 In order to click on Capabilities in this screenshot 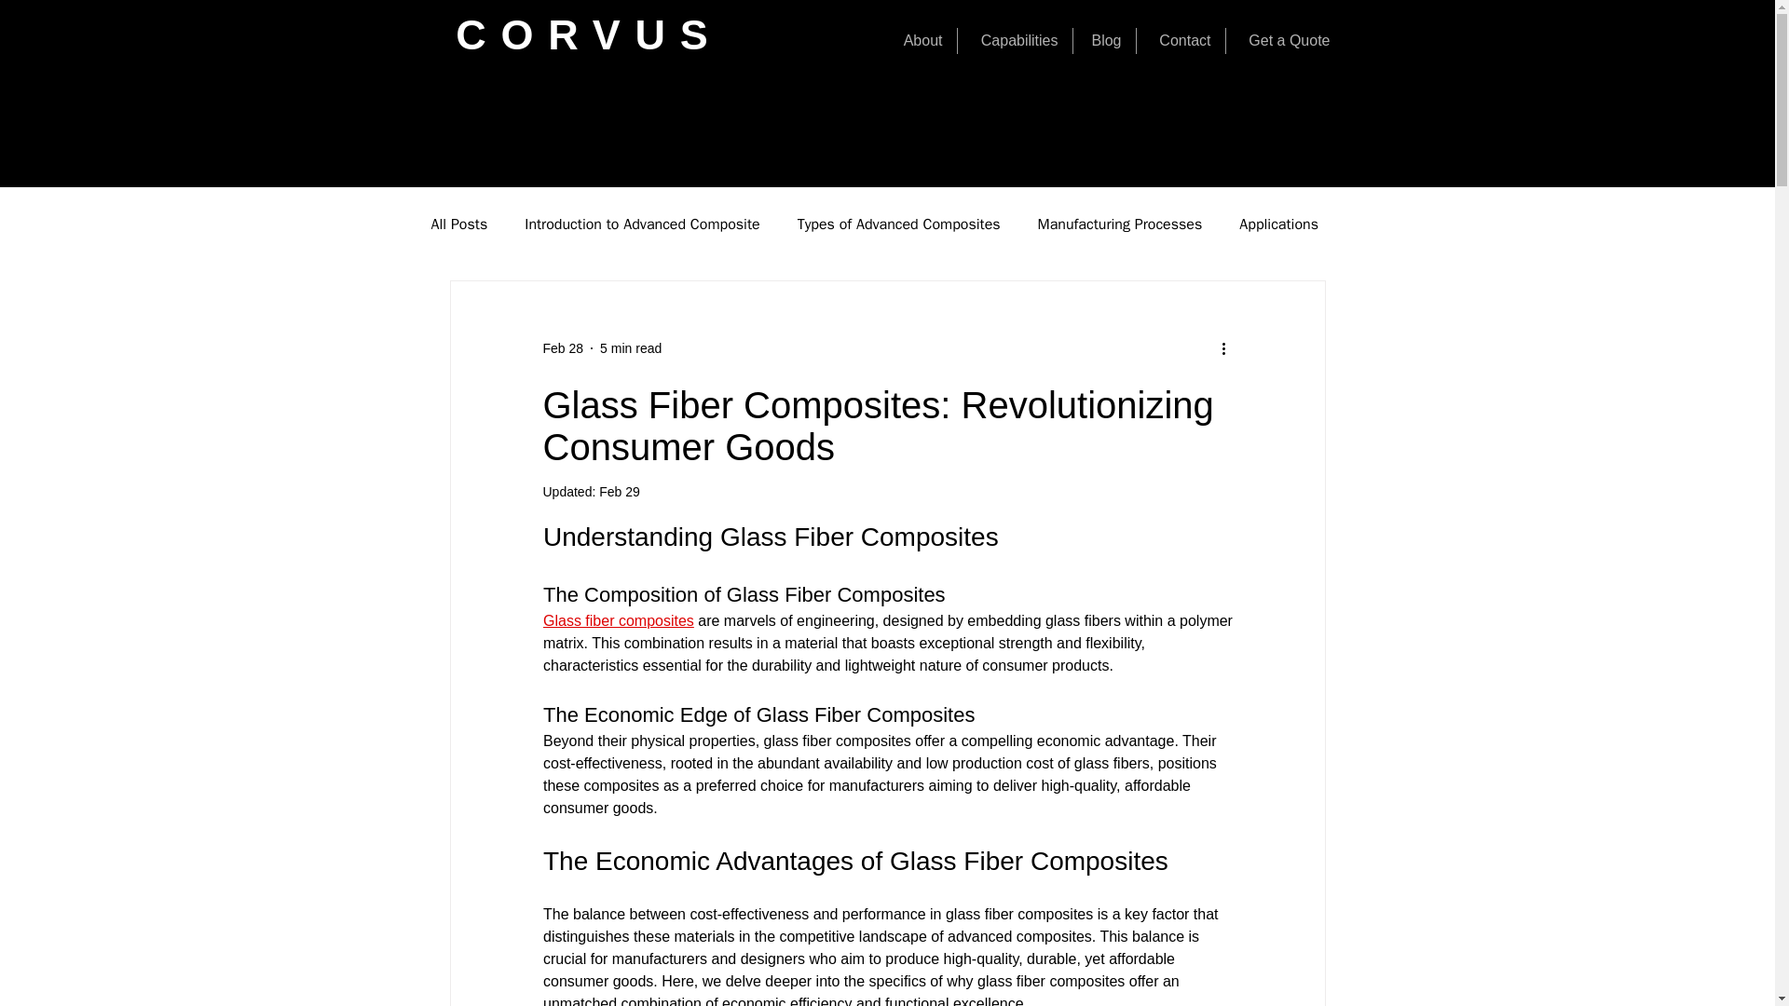, I will do `click(1014, 41)`.